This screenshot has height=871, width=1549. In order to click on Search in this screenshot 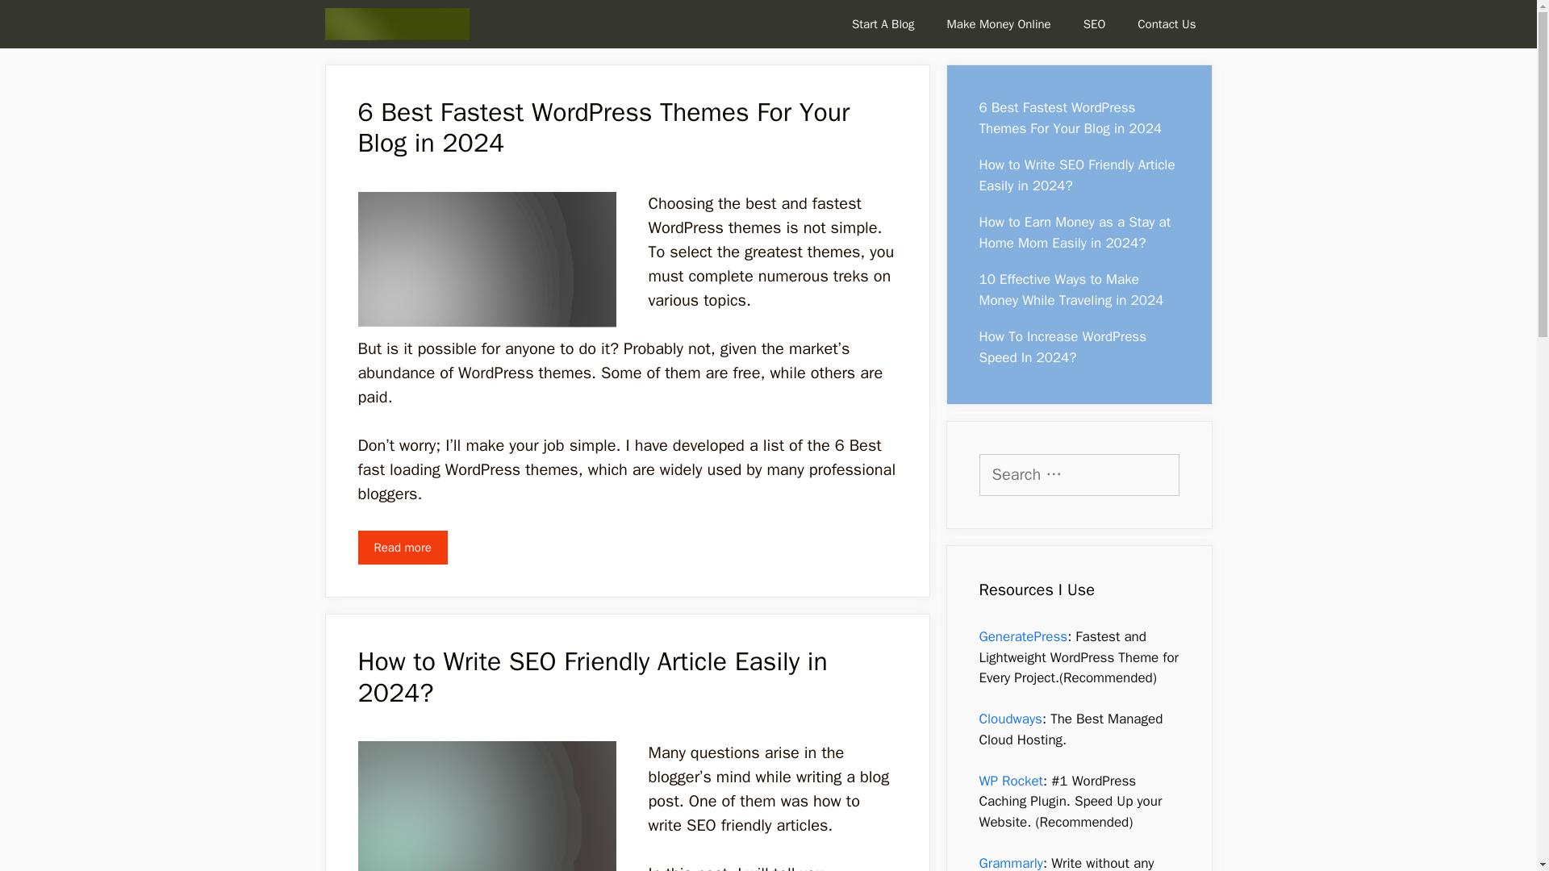, I will do `click(35, 18)`.